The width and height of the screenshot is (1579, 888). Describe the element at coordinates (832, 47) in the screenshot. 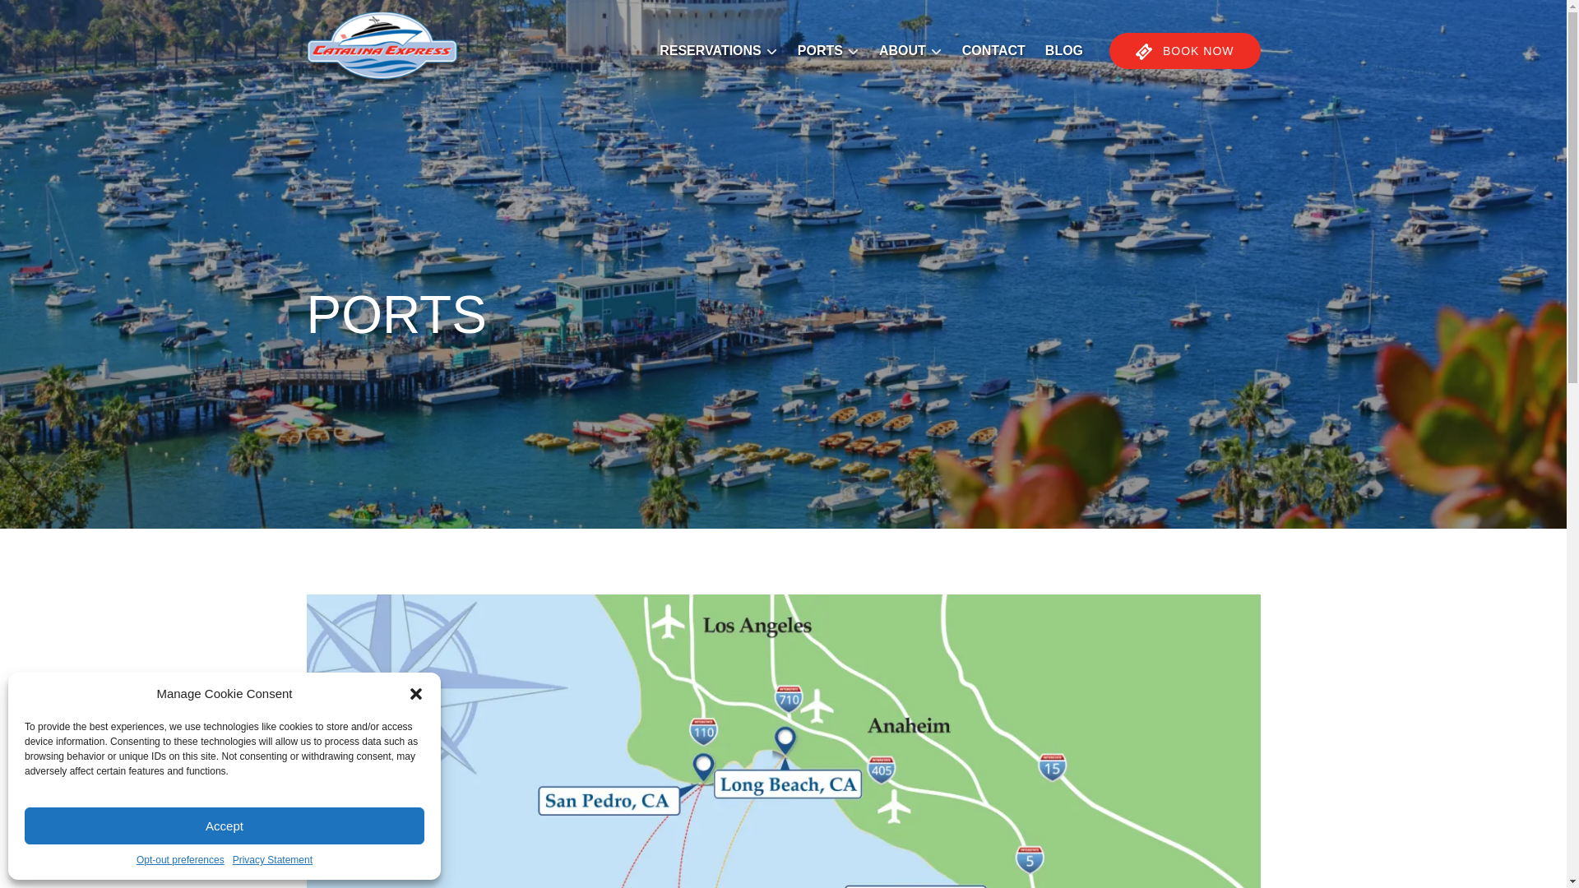

I see `Open Ports Menu` at that location.